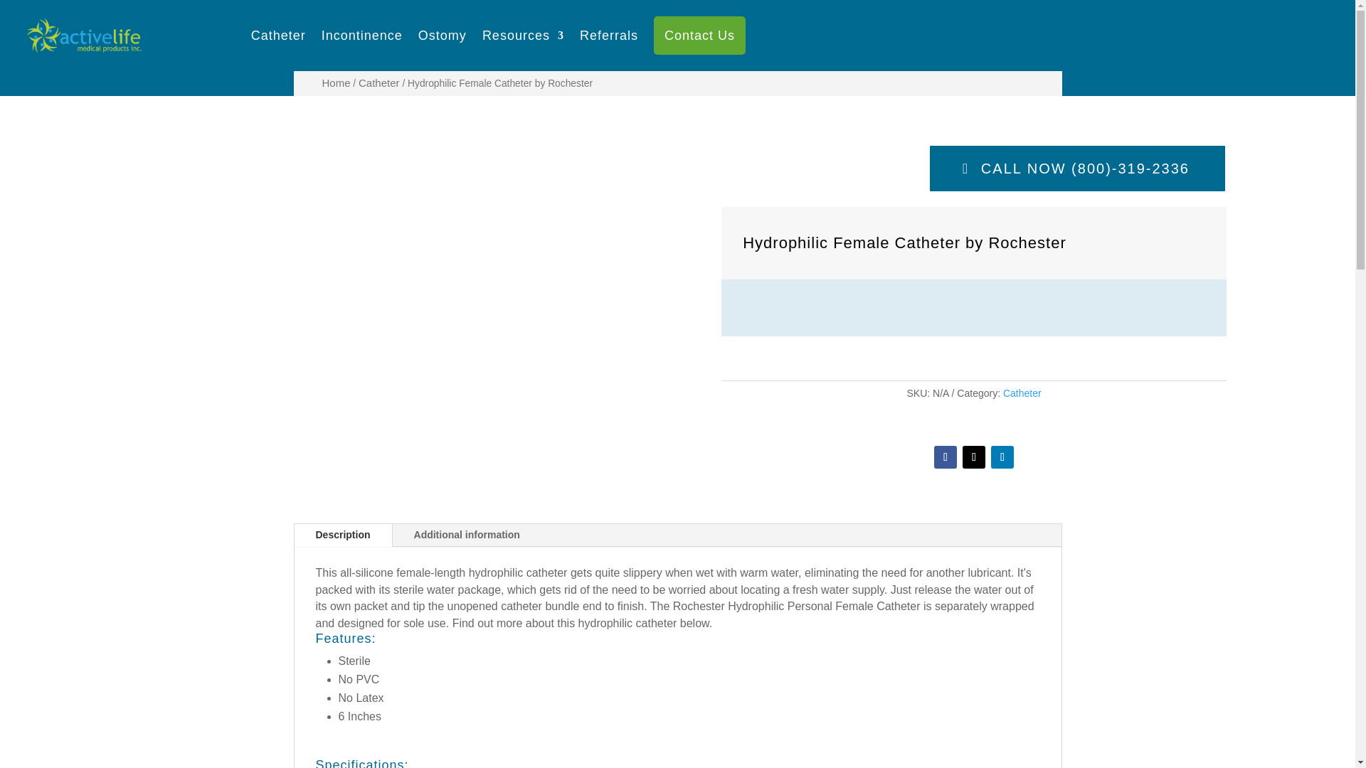 This screenshot has height=768, width=1366. Describe the element at coordinates (317, 36) in the screenshot. I see `Home` at that location.